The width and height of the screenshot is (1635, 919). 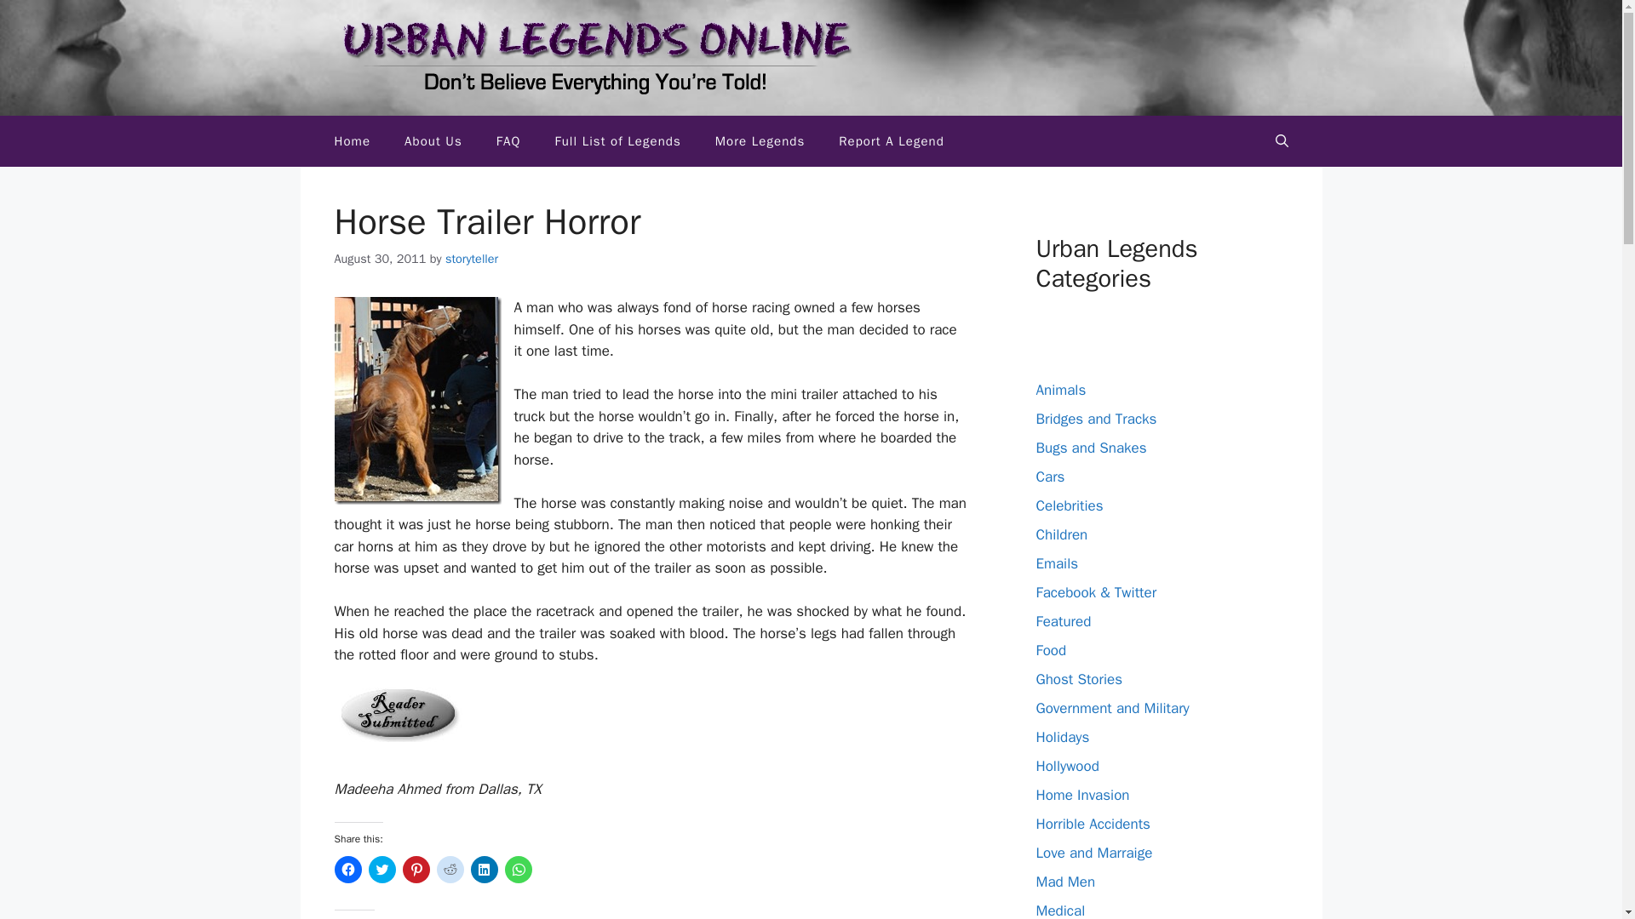 What do you see at coordinates (1056, 563) in the screenshot?
I see `Emails` at bounding box center [1056, 563].